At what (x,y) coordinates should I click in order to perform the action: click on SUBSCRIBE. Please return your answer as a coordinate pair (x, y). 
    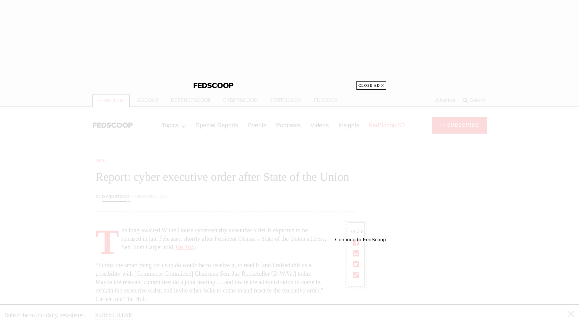
    Looking at the image, I should click on (113, 315).